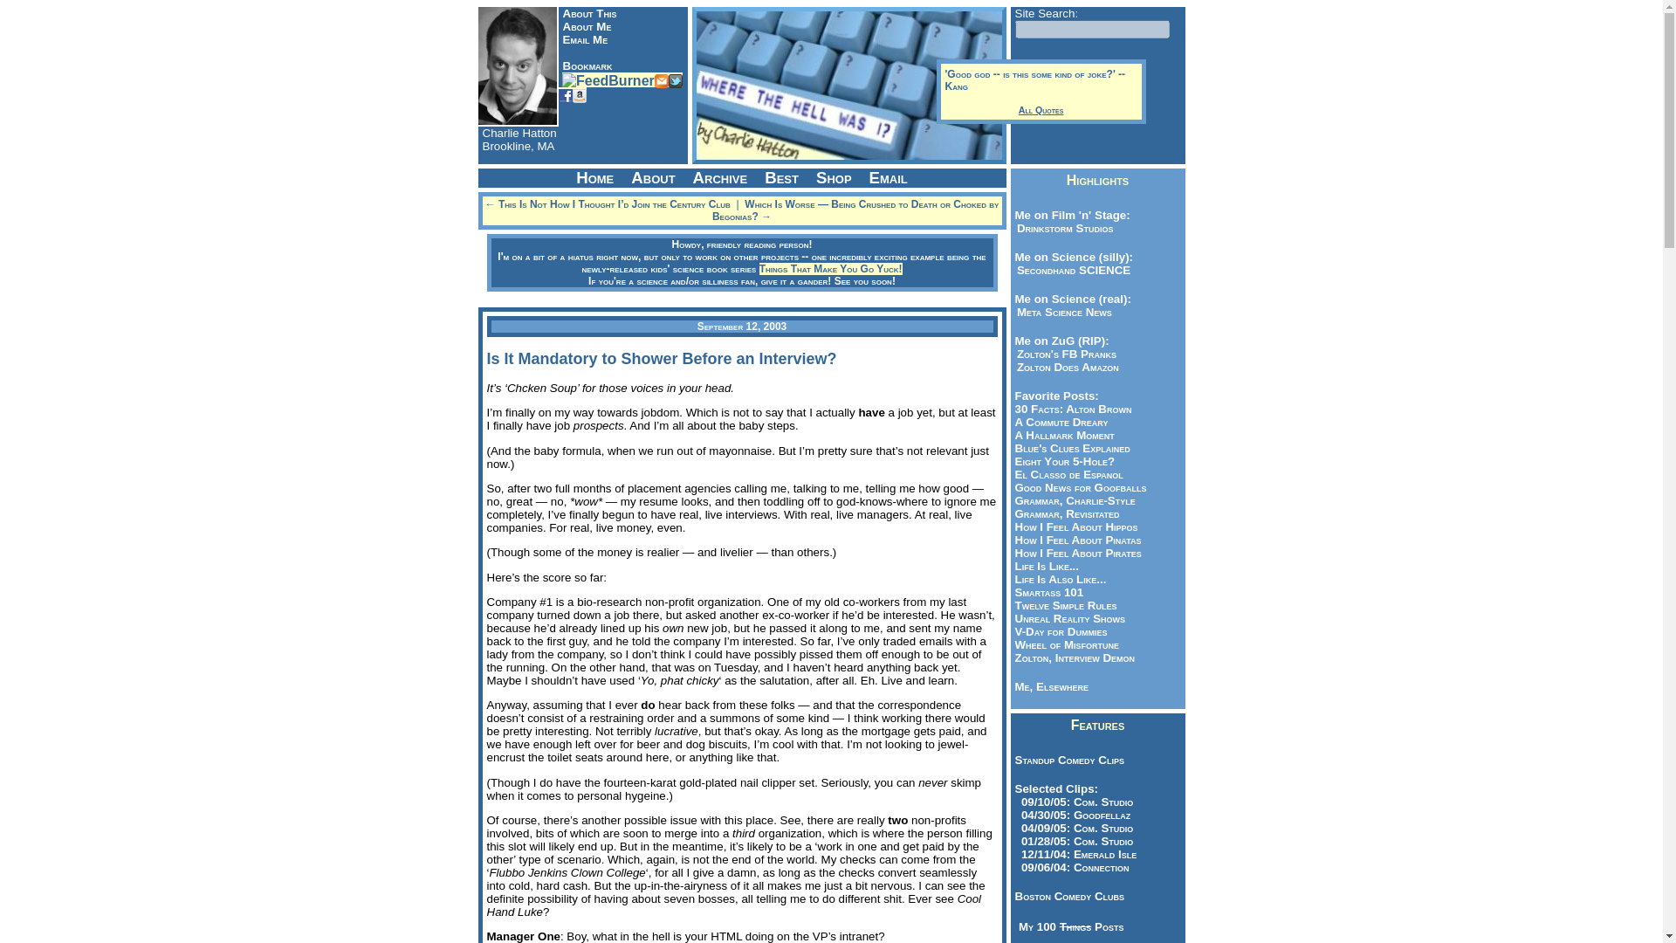 The width and height of the screenshot is (1676, 943). I want to click on Subscribe, so click(608, 80).